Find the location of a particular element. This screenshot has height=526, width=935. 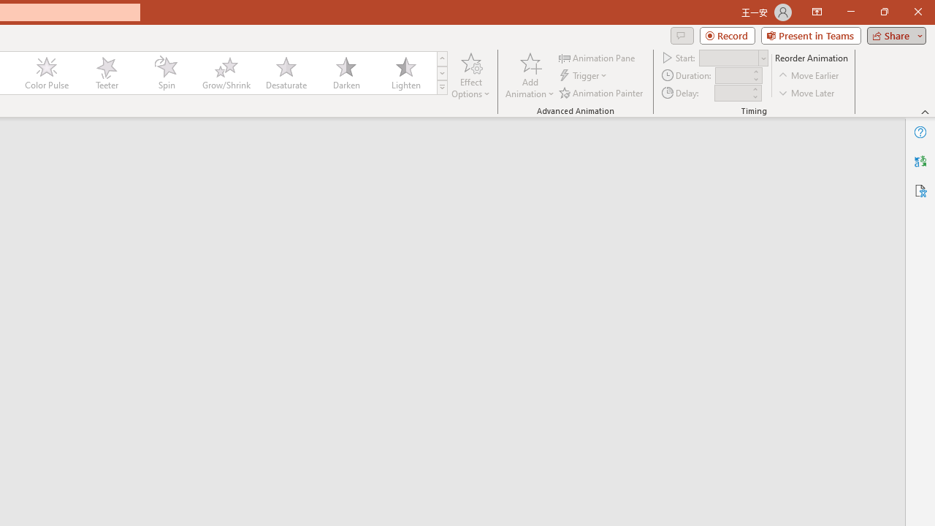

Add Animation is located at coordinates (530, 75).